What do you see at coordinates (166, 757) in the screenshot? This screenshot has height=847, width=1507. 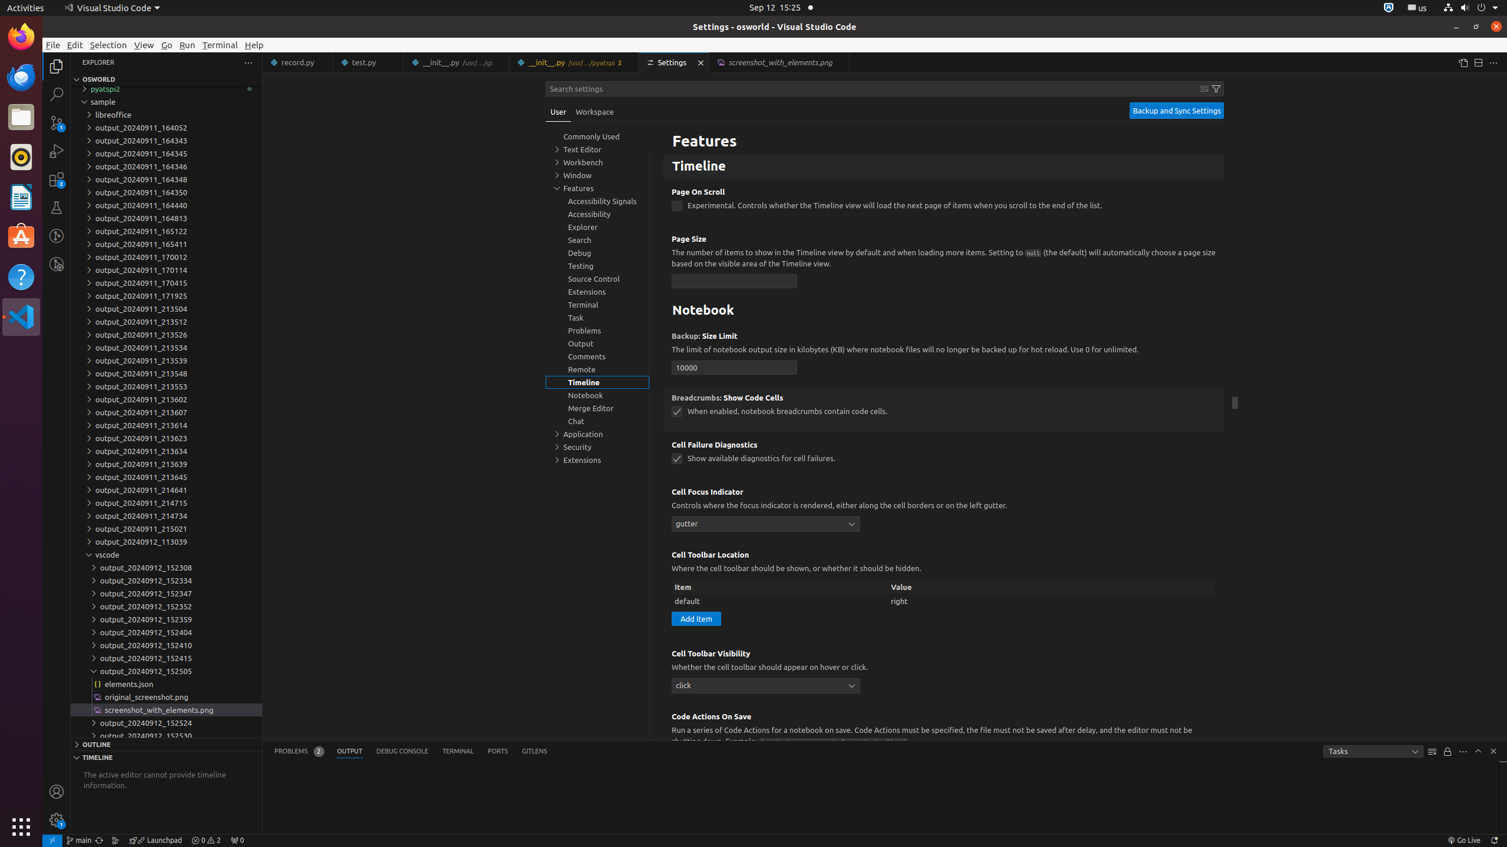 I see `Timeline Section` at bounding box center [166, 757].